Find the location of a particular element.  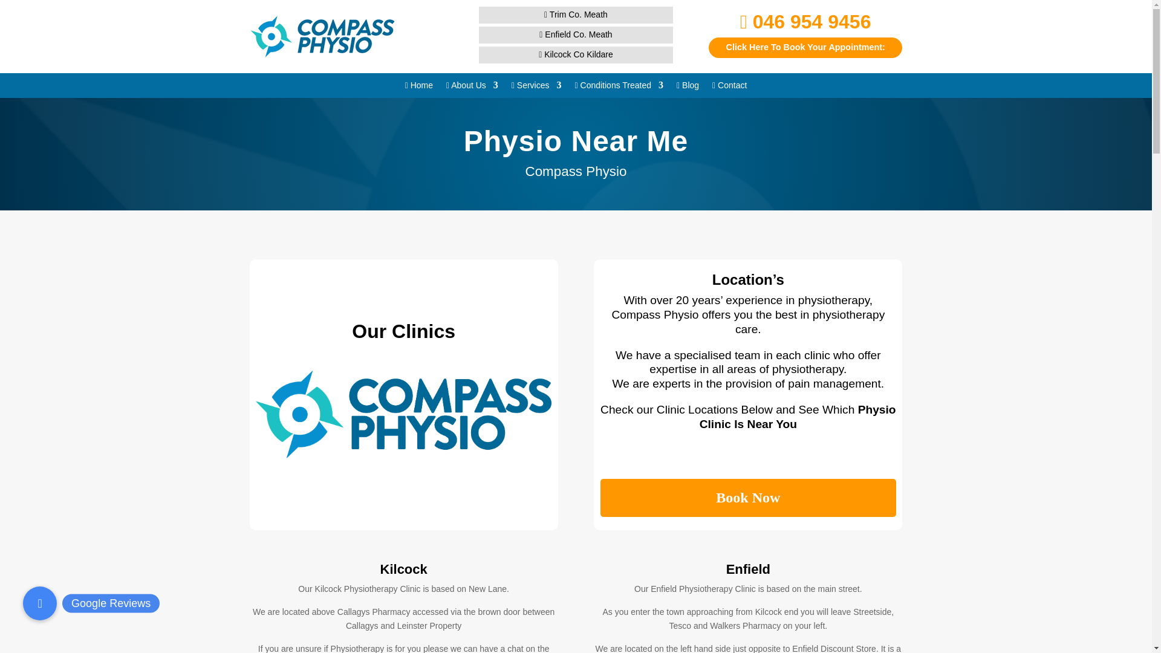

Compass Logo Web is located at coordinates (403, 420).